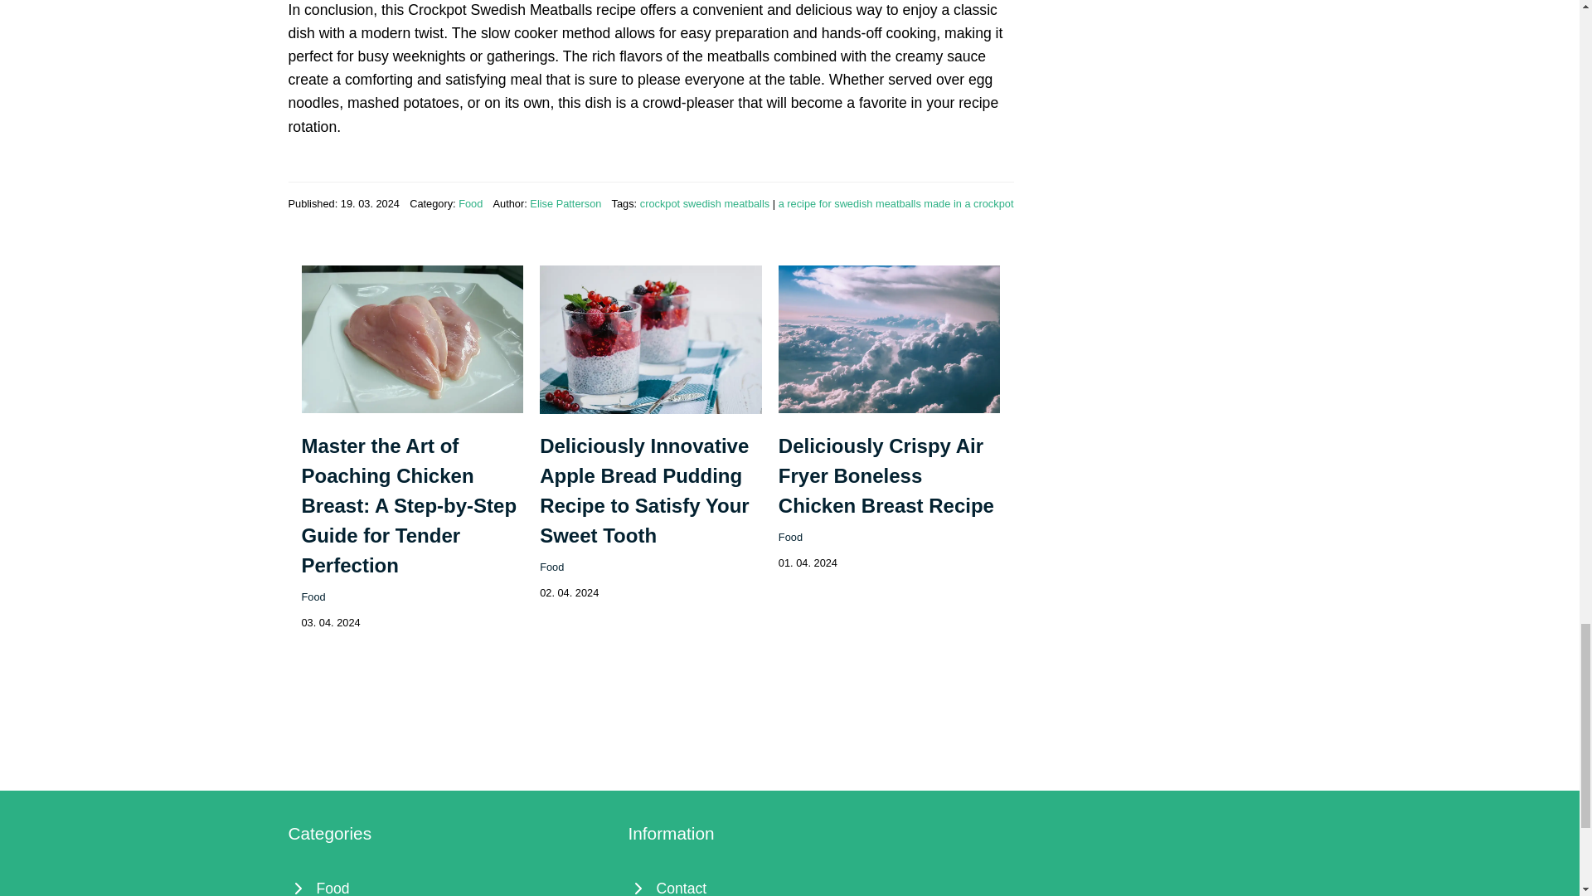 This screenshot has width=1592, height=896. What do you see at coordinates (790, 885) in the screenshot?
I see `Contact` at bounding box center [790, 885].